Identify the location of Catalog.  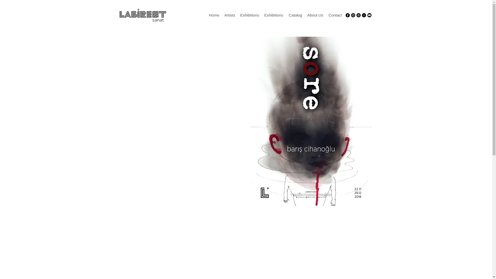
(295, 15).